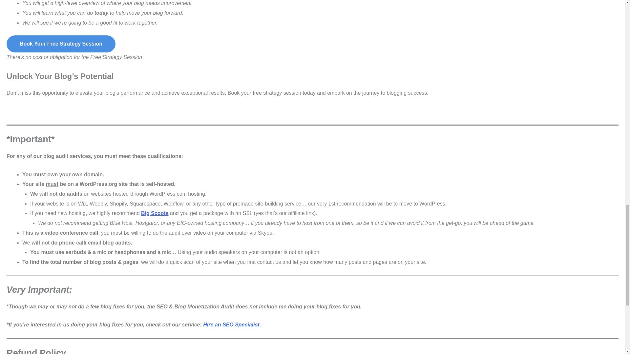 The height and width of the screenshot is (354, 630). What do you see at coordinates (155, 213) in the screenshot?
I see `Big Scoots` at bounding box center [155, 213].